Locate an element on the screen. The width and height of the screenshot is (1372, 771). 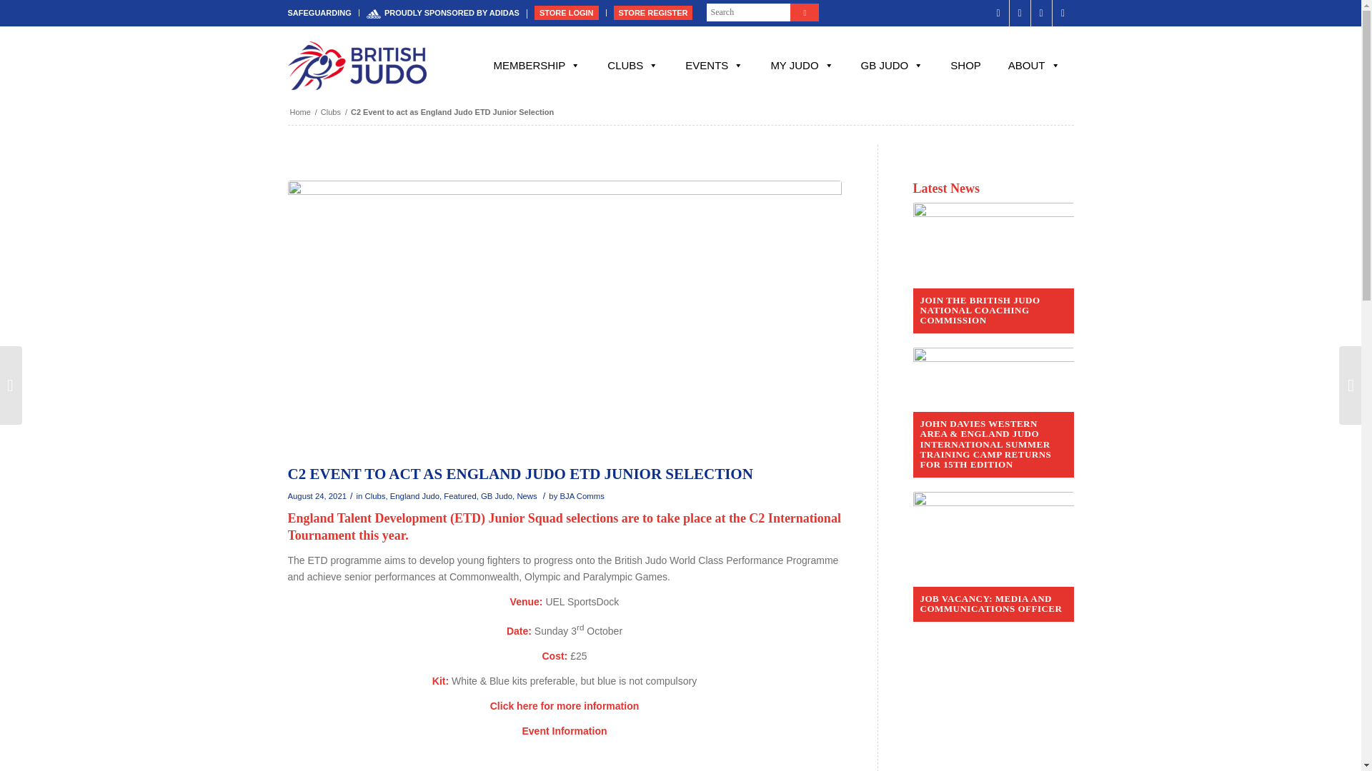
STORE LOGIN is located at coordinates (566, 13).